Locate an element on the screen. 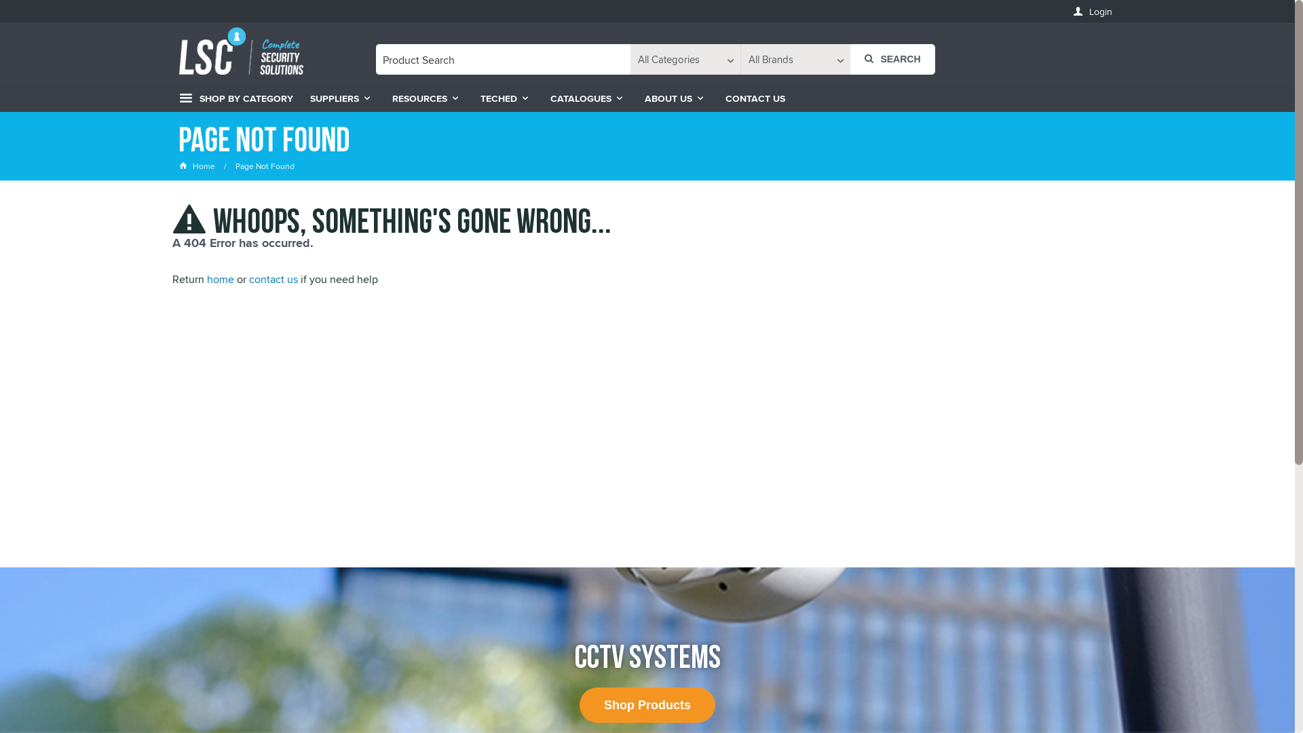 This screenshot has width=1303, height=733. RESOURCES is located at coordinates (426, 98).